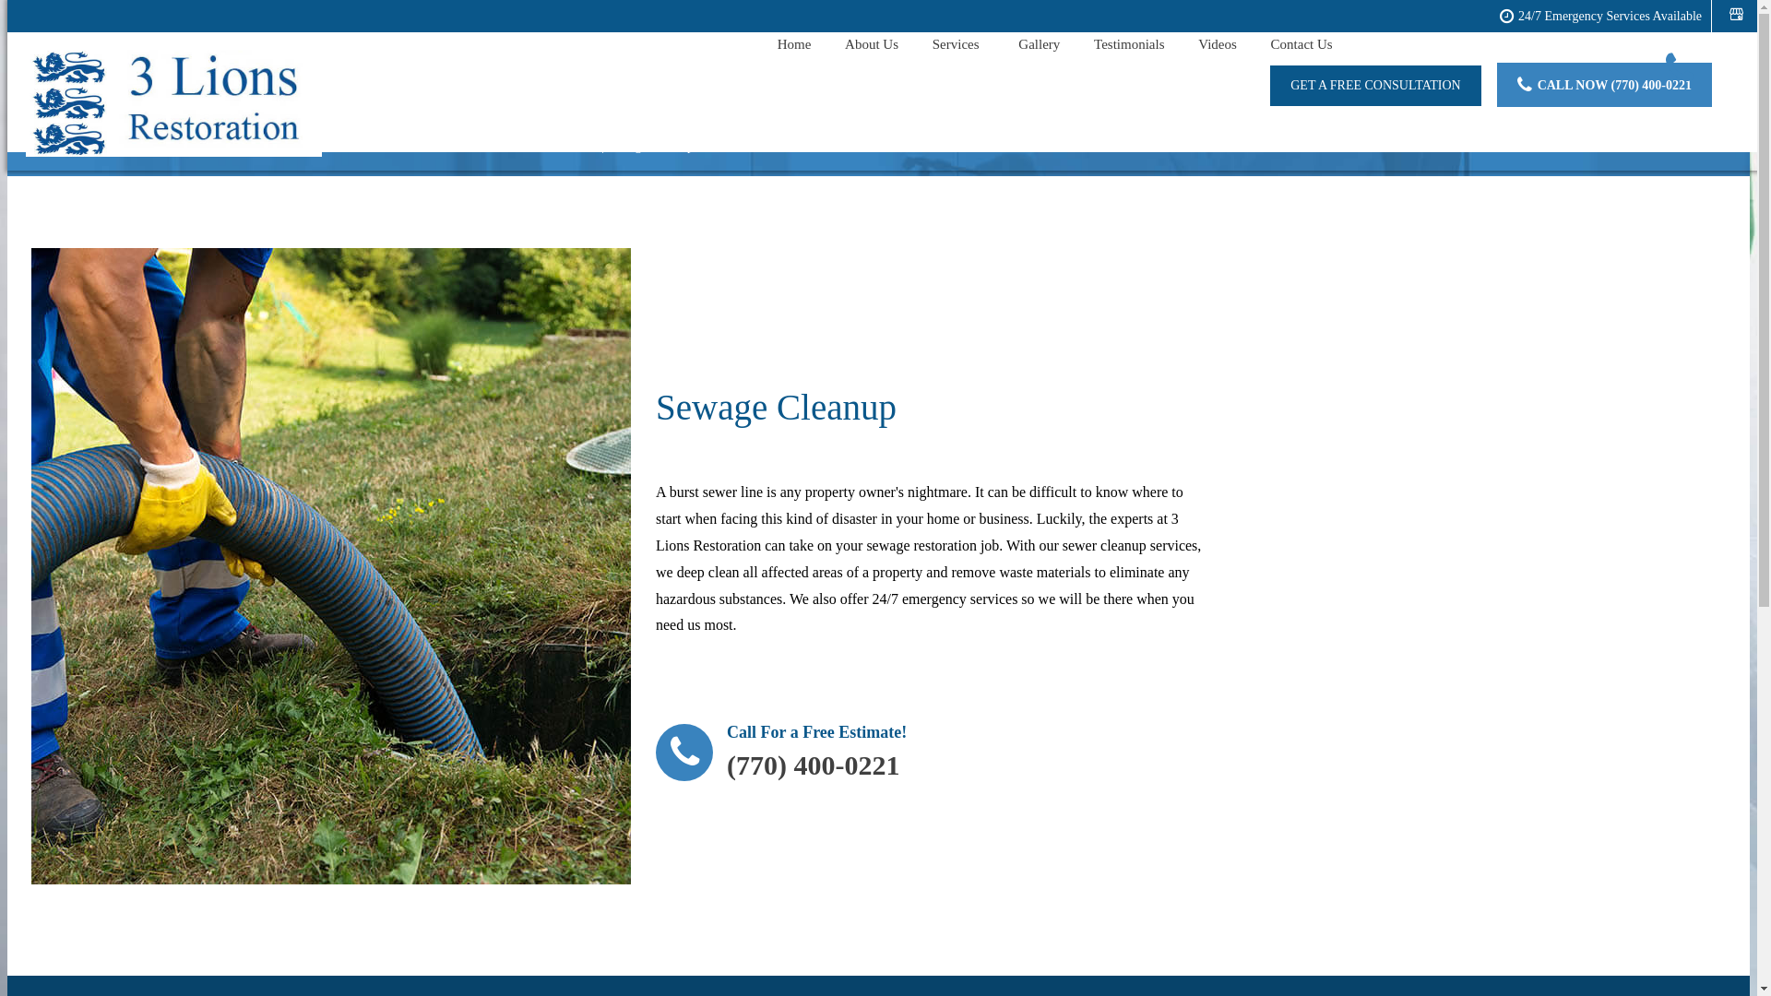 The image size is (1771, 996). I want to click on Gallery, so click(1039, 46).